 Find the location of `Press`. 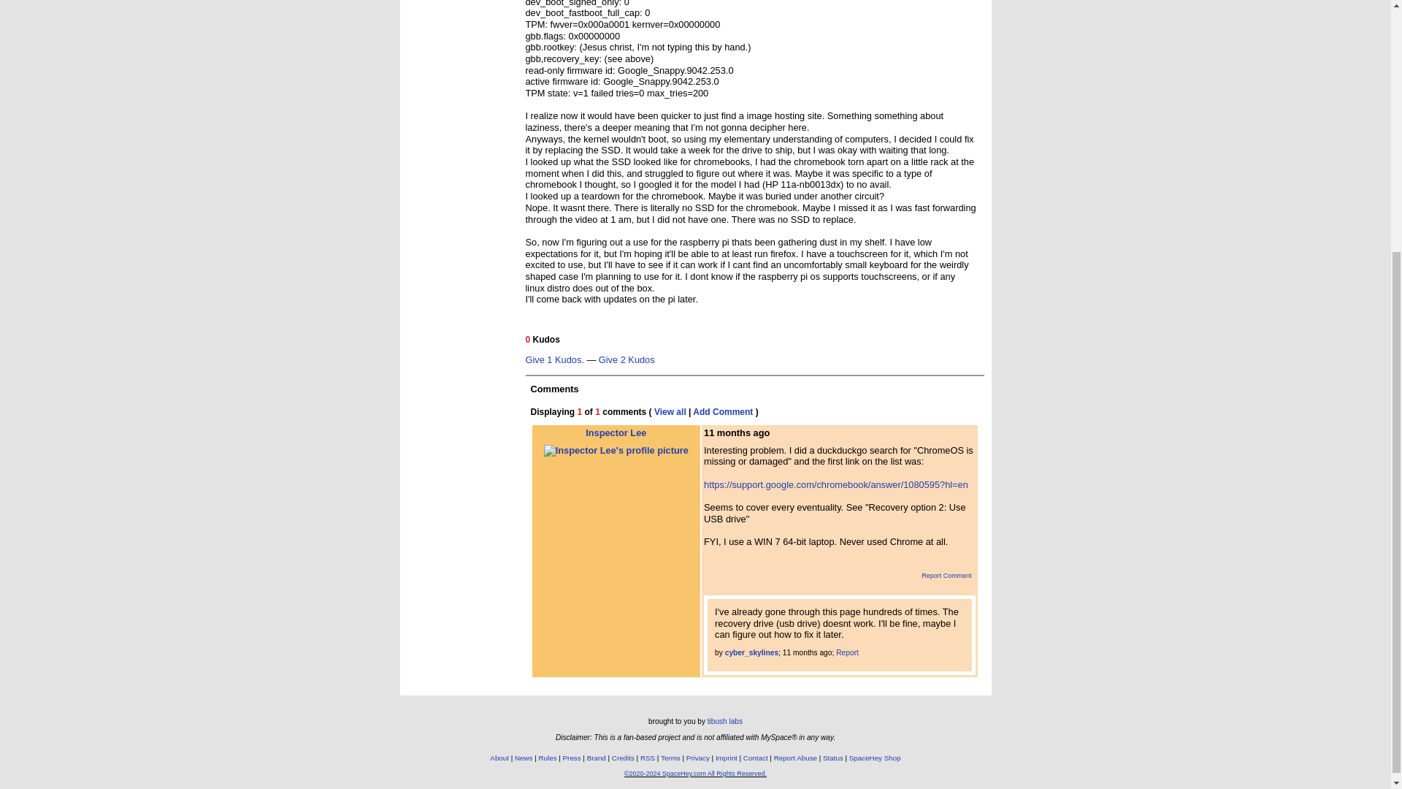

Press is located at coordinates (572, 758).